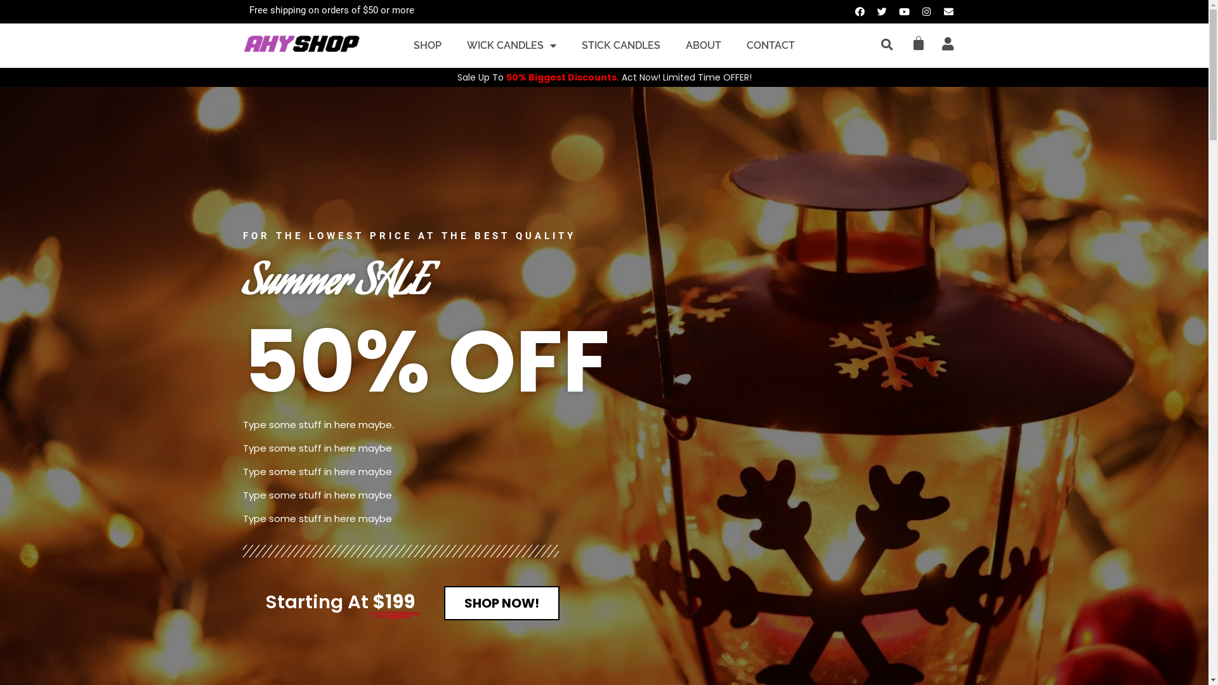 The width and height of the screenshot is (1218, 685). What do you see at coordinates (621, 46) in the screenshot?
I see `STICK CANDLES` at bounding box center [621, 46].